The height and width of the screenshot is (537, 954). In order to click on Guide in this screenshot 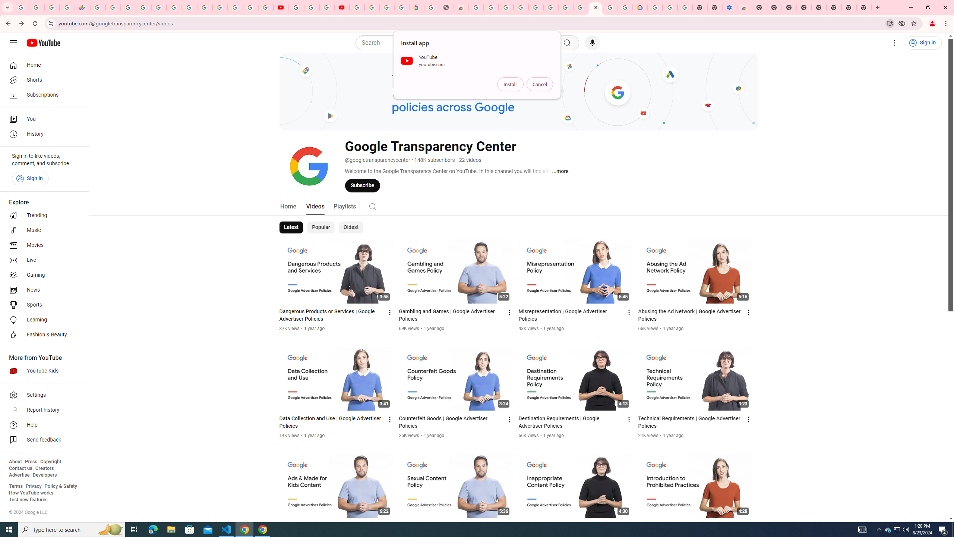, I will do `click(13, 43)`.